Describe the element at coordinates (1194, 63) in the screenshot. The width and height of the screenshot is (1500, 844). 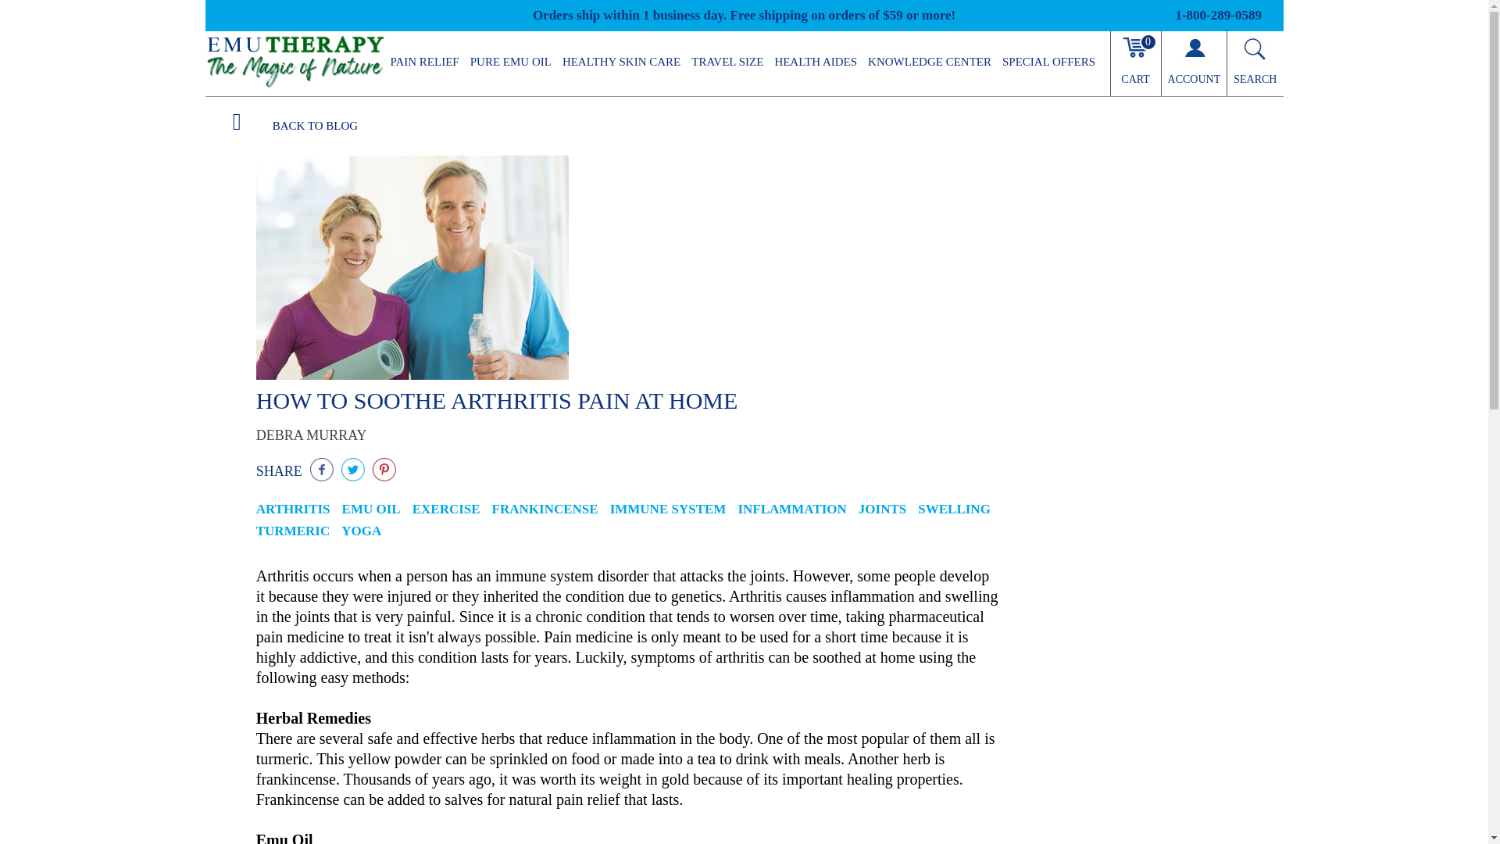
I see `ACCOUNT` at that location.